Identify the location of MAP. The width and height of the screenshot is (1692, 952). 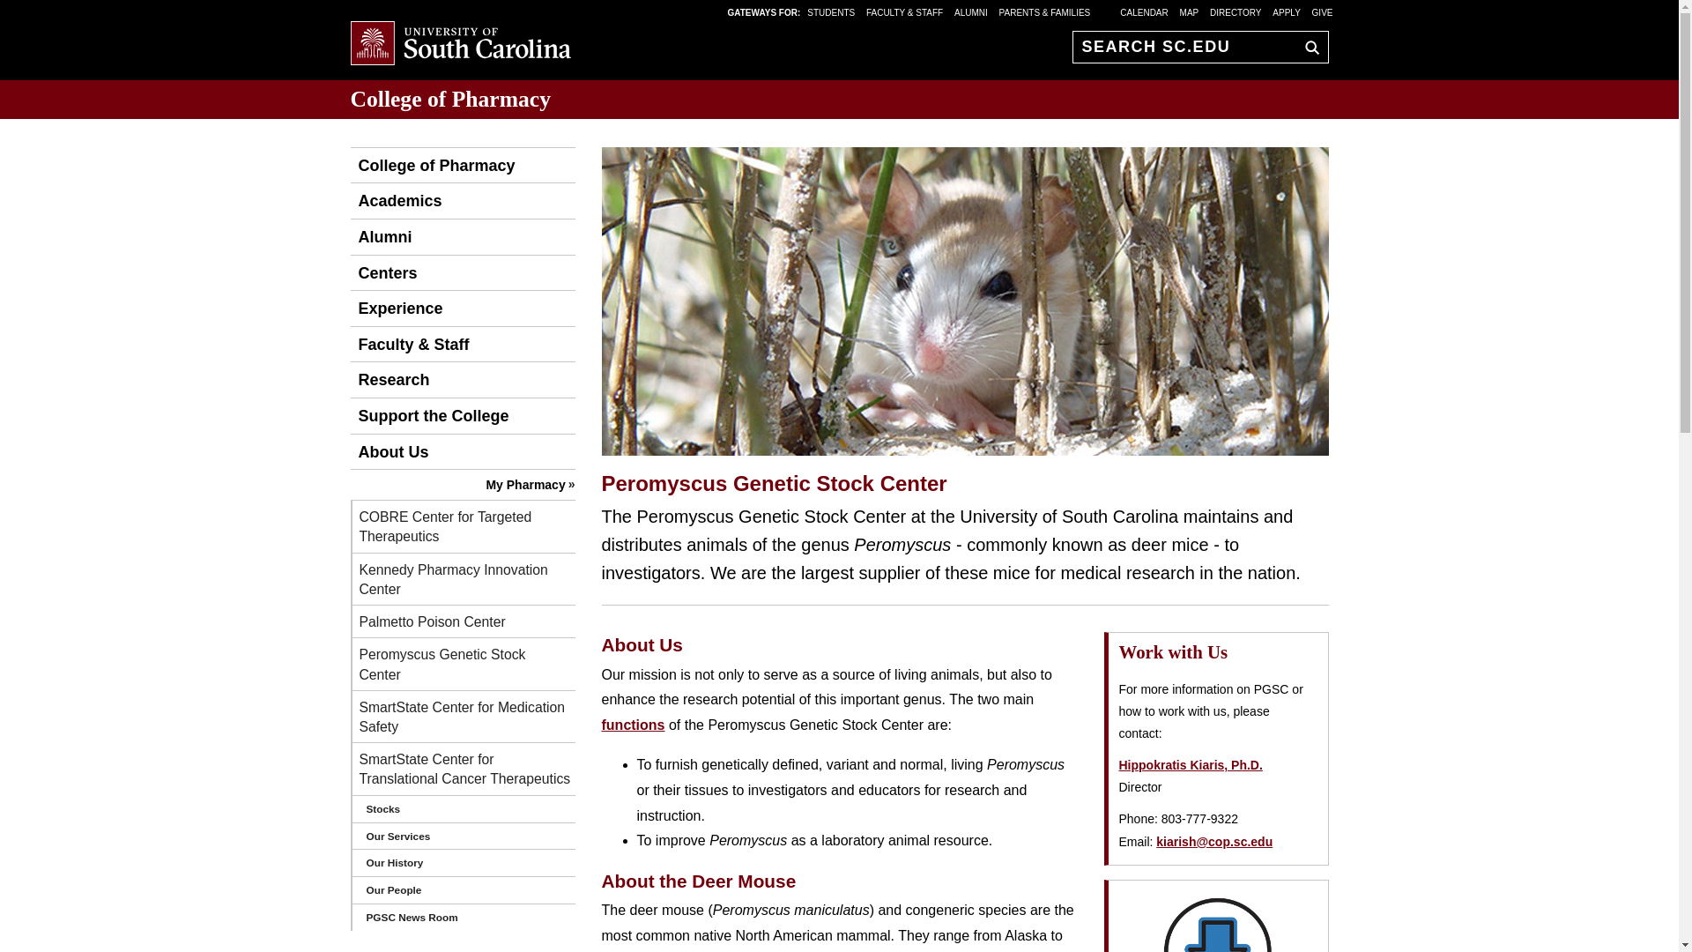
(1190, 11).